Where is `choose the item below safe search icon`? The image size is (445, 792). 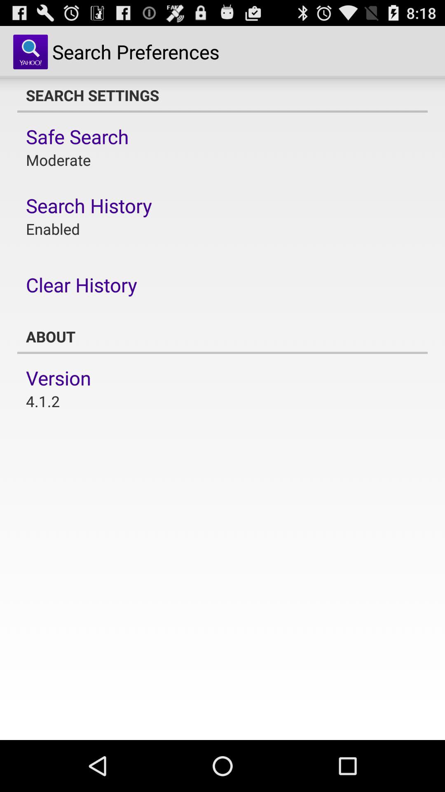 choose the item below safe search icon is located at coordinates (59, 160).